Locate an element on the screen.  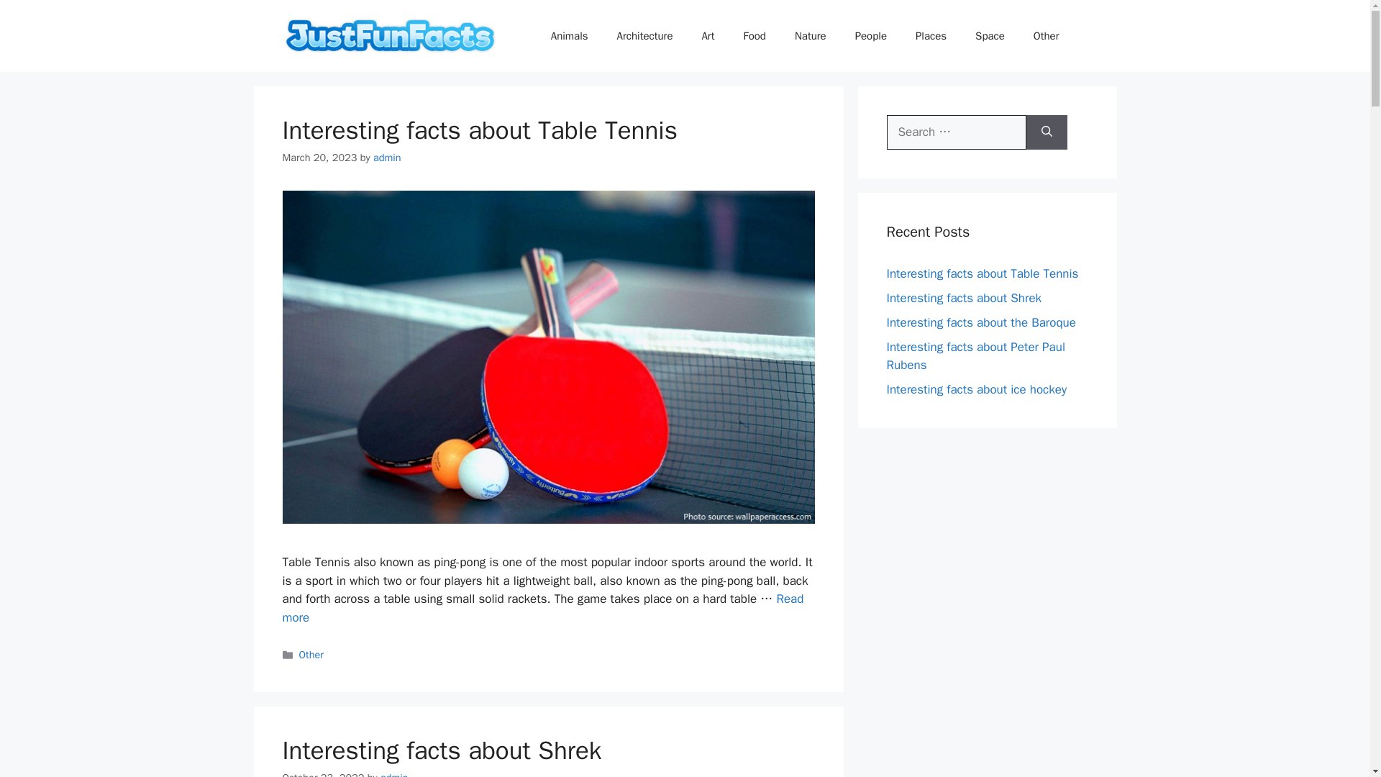
Other is located at coordinates (311, 655).